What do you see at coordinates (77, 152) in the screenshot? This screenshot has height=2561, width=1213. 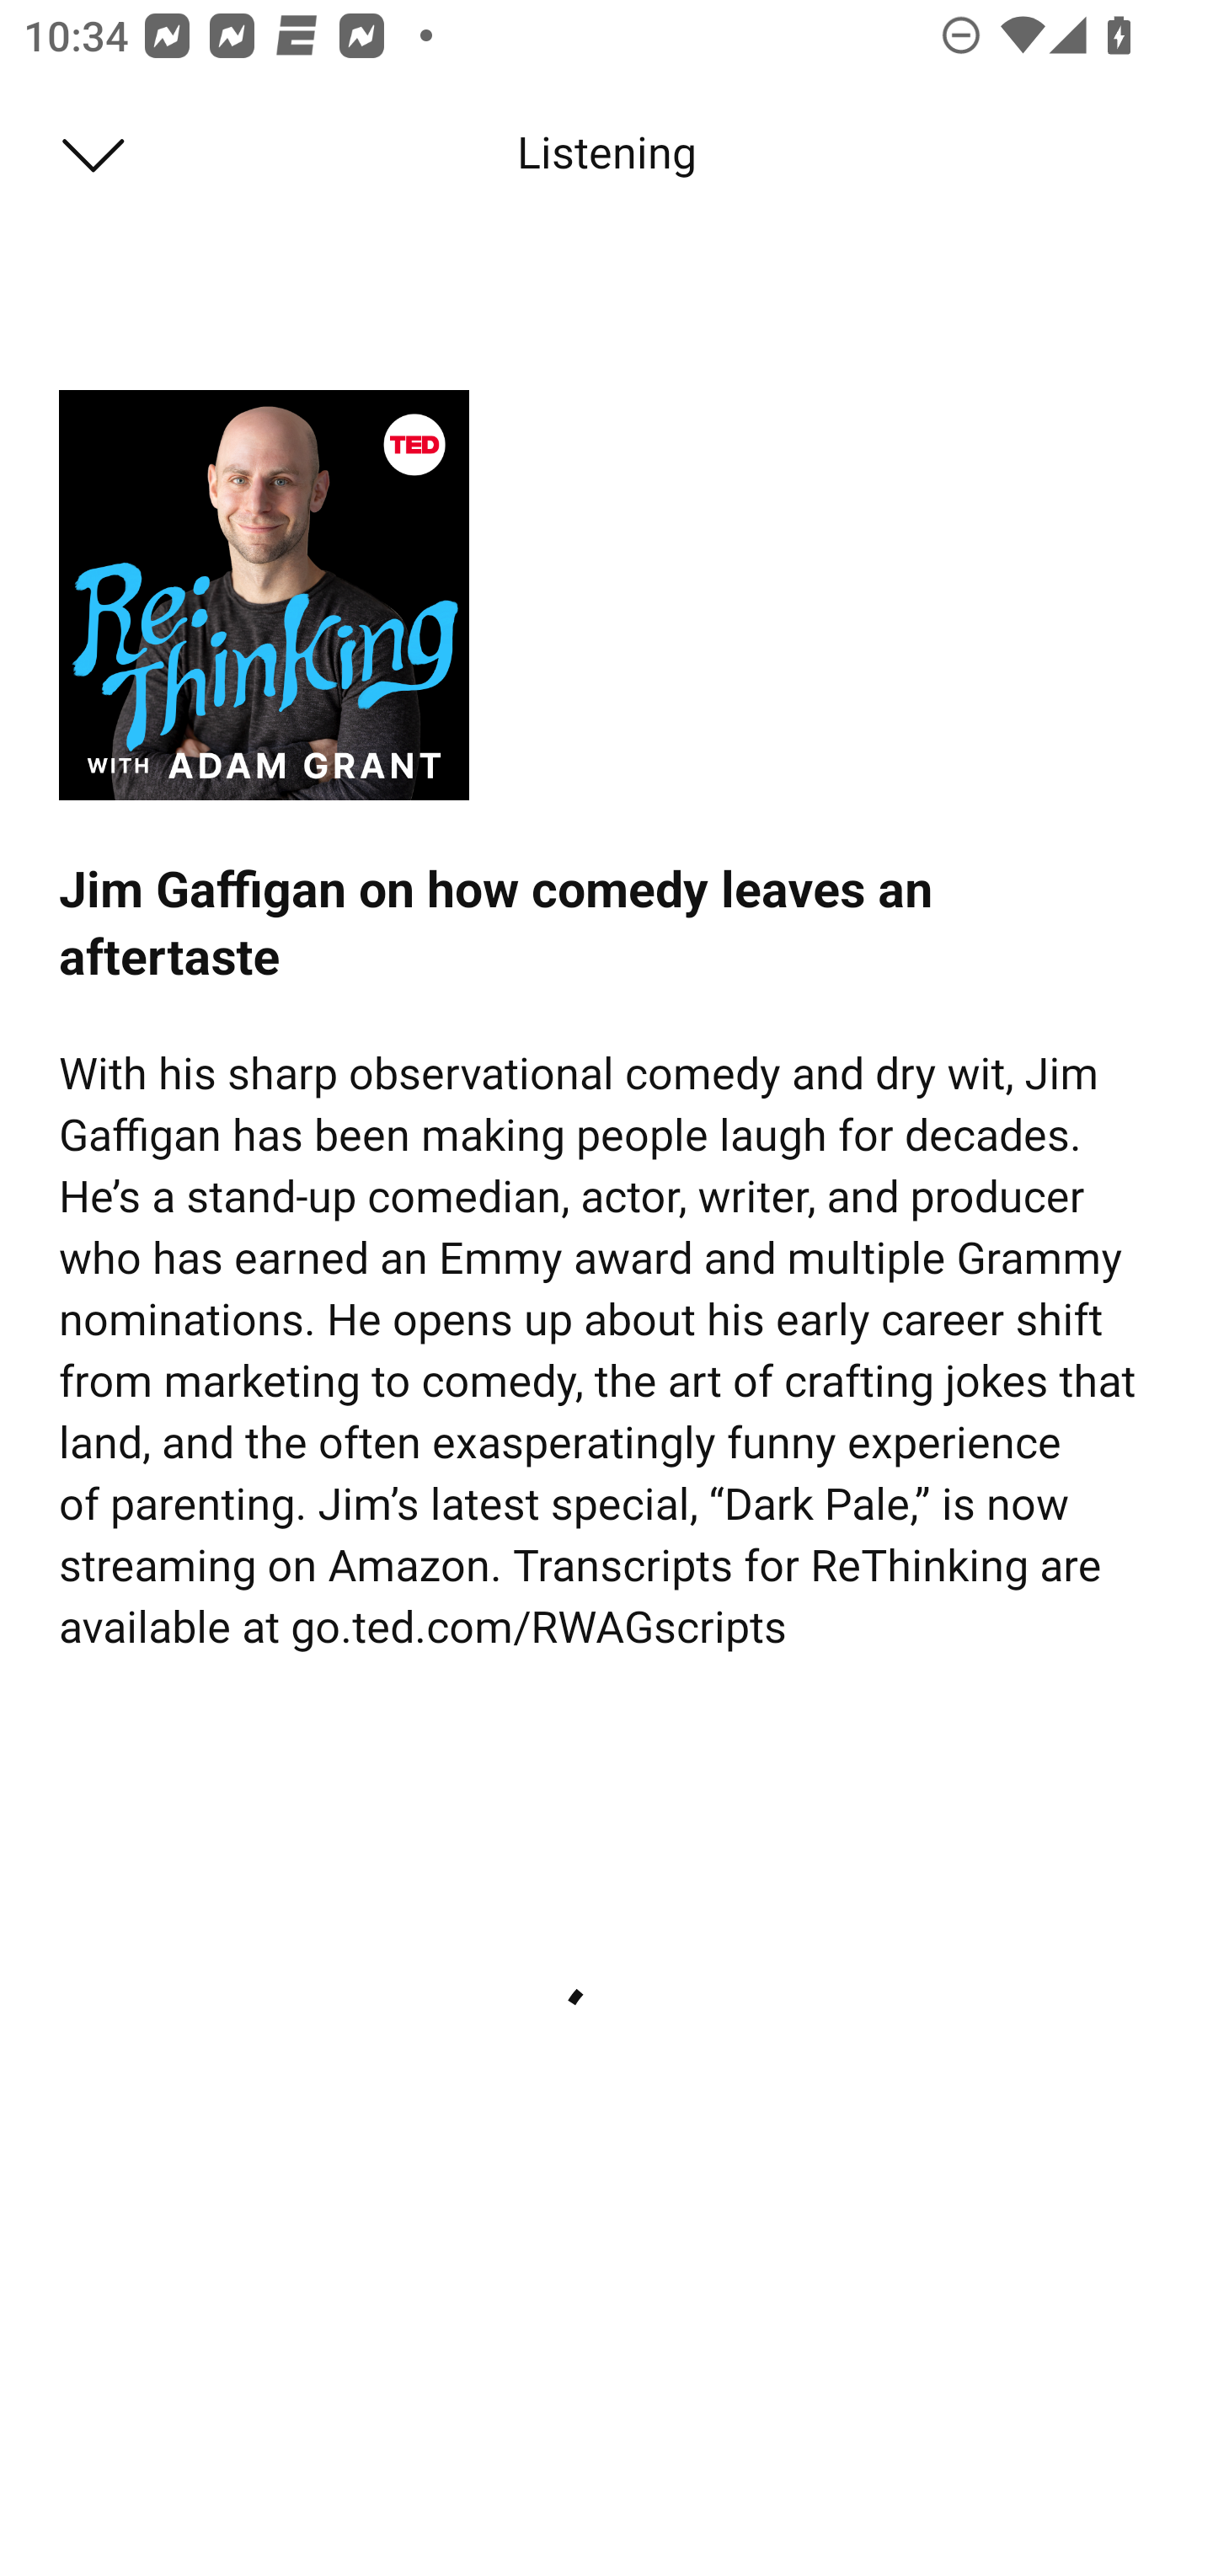 I see `TED Podcasts, back` at bounding box center [77, 152].